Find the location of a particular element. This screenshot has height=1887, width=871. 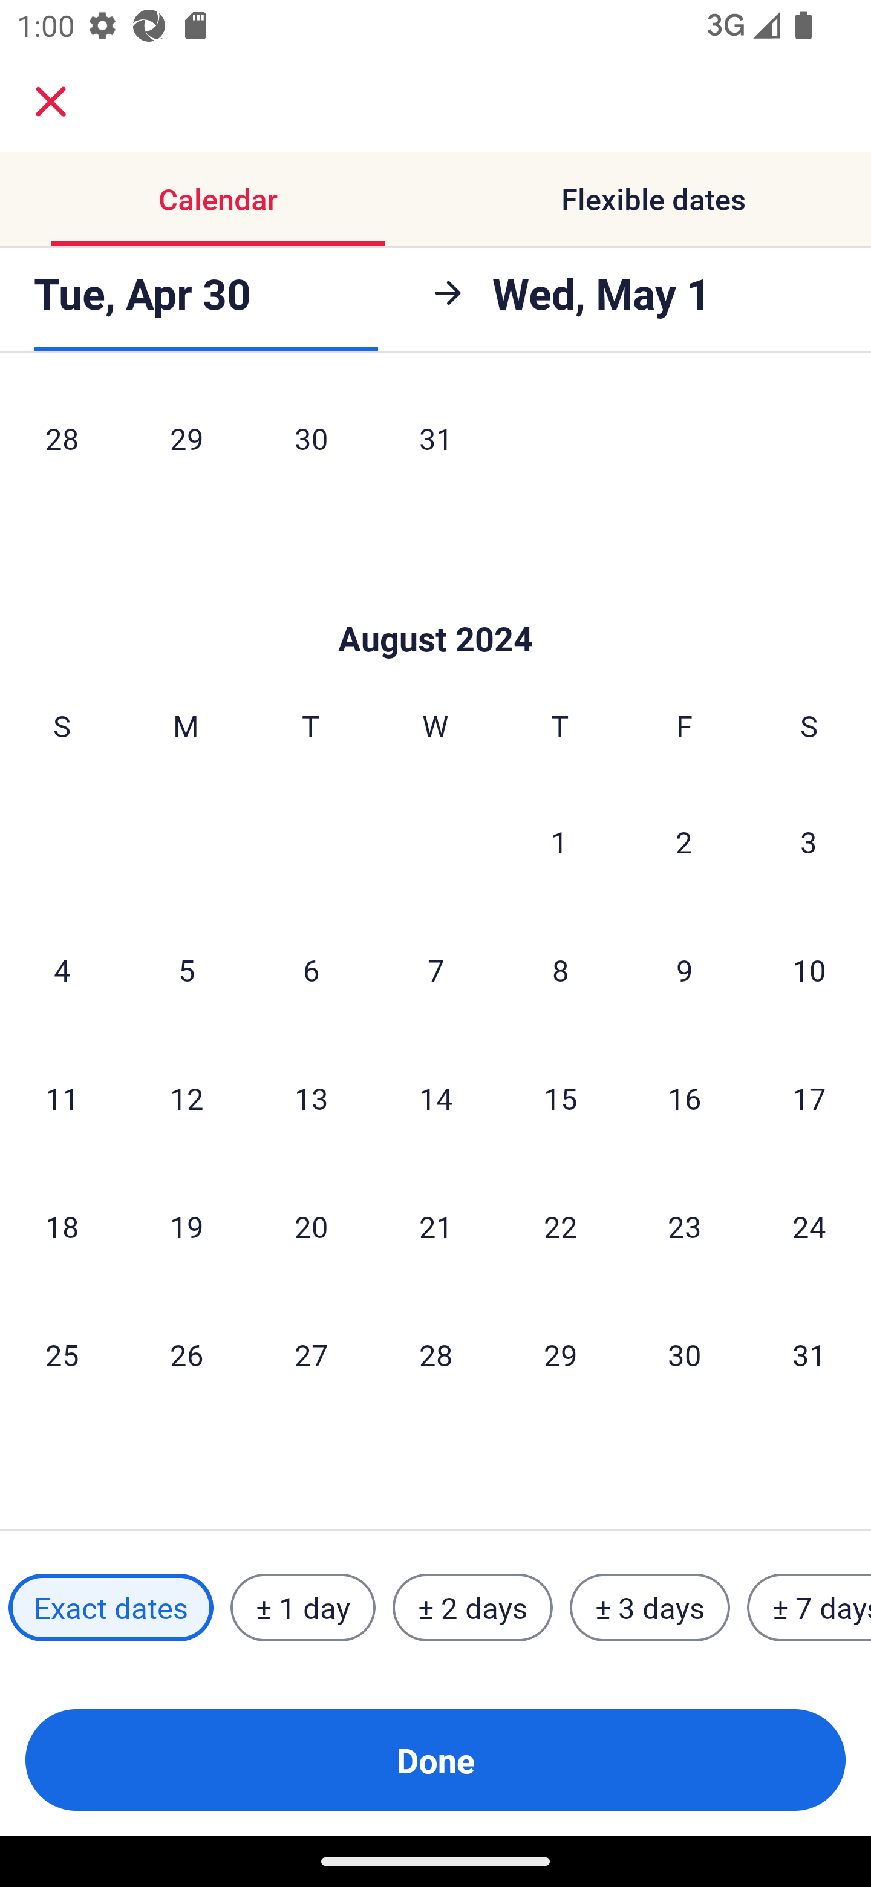

Exact dates is located at coordinates (111, 1608).